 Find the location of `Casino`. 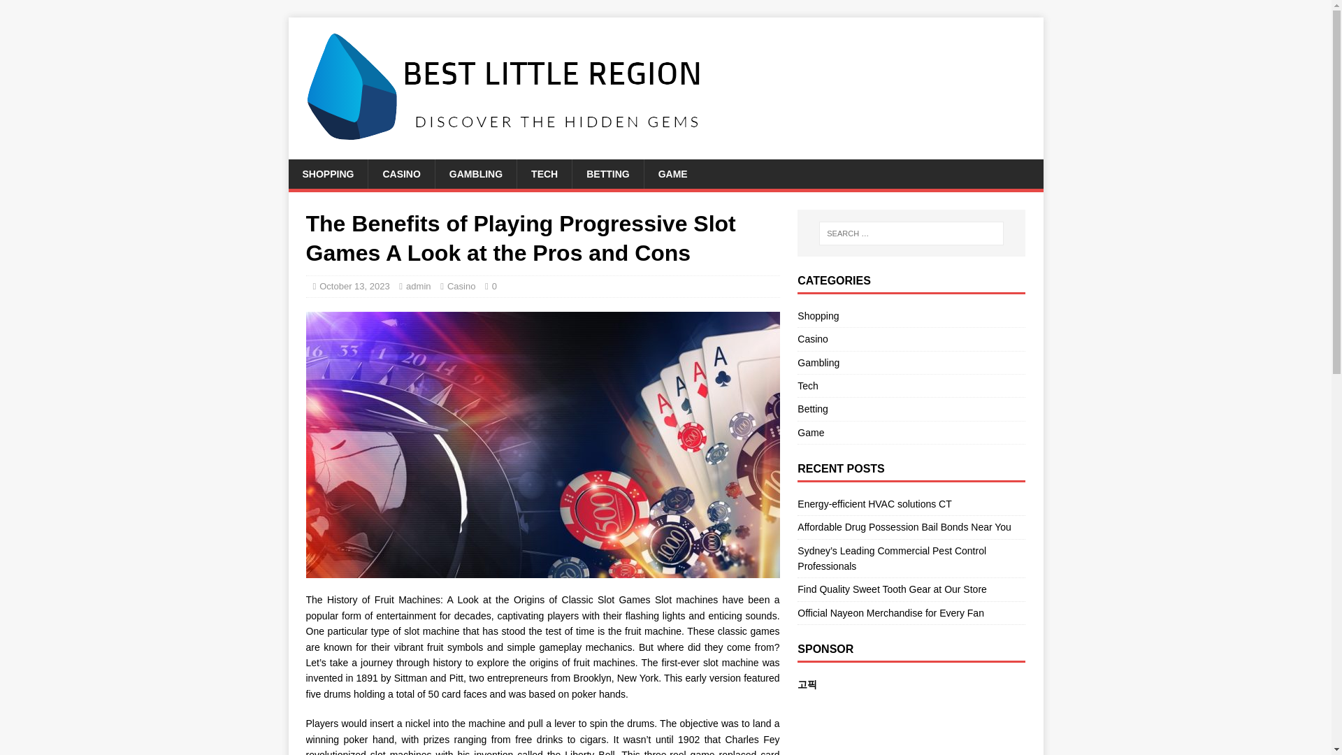

Casino is located at coordinates (461, 285).